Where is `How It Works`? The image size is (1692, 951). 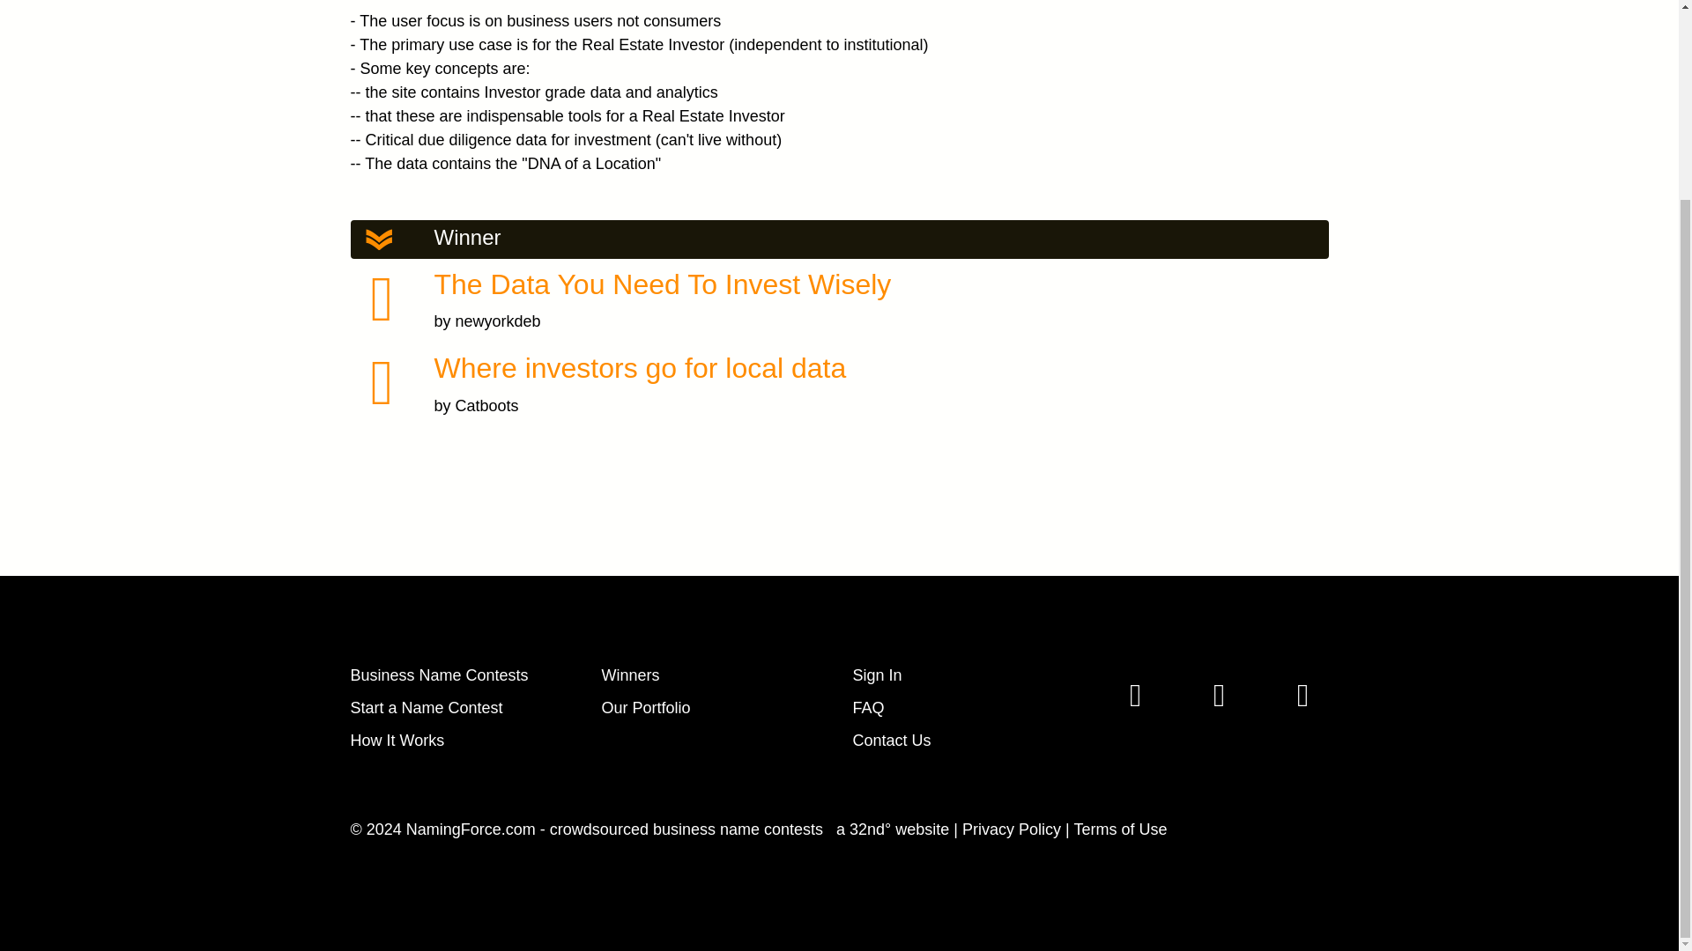
How It Works is located at coordinates (397, 740).